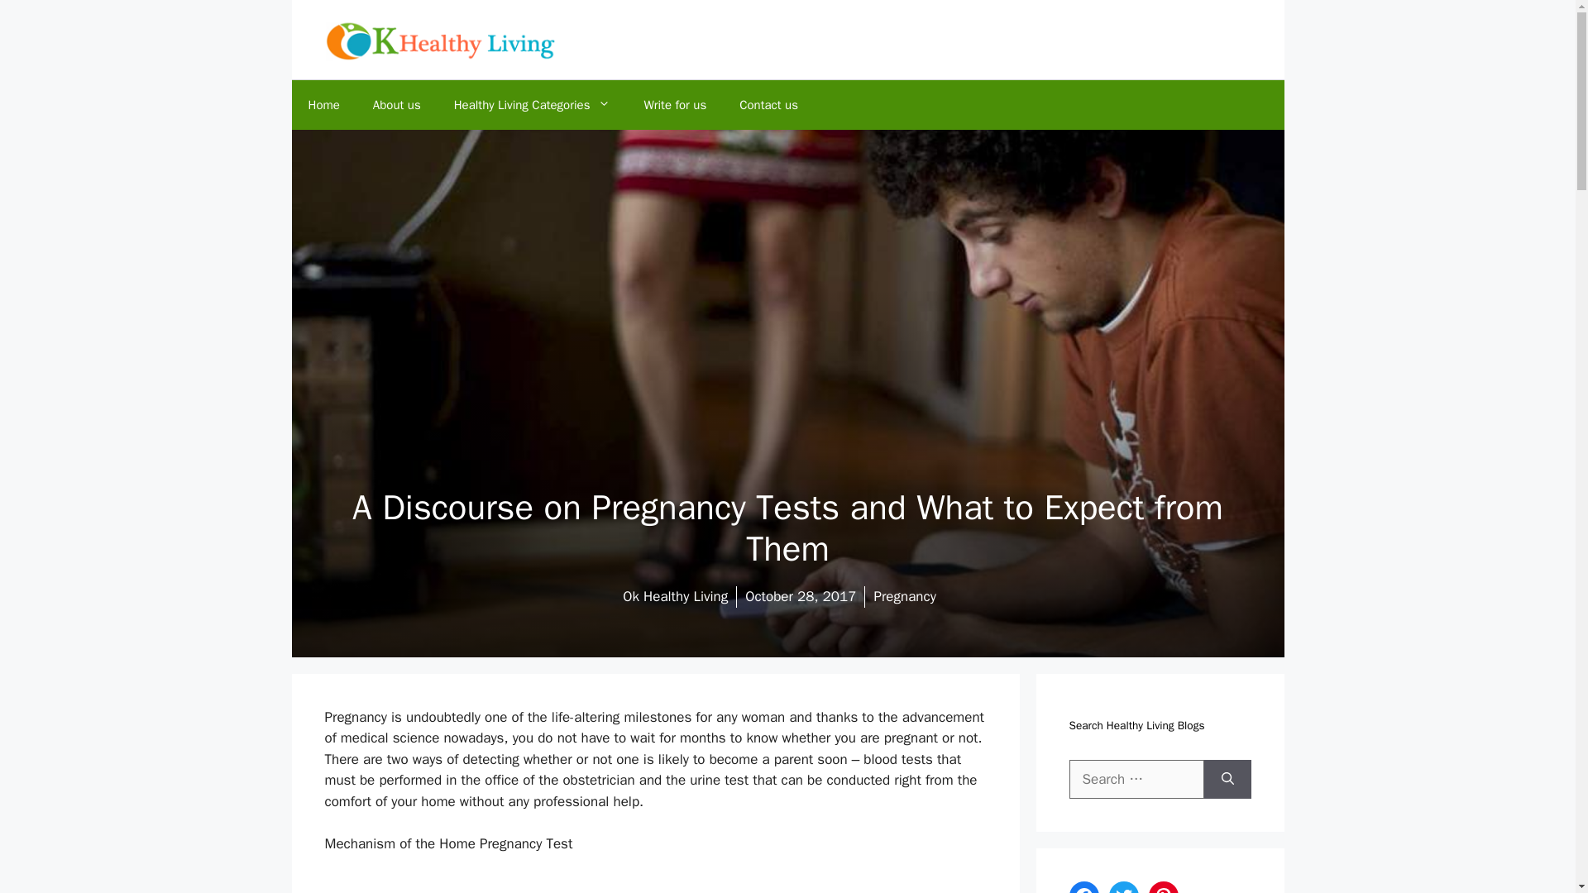 The width and height of the screenshot is (1588, 893). What do you see at coordinates (1083, 886) in the screenshot?
I see `Facebook` at bounding box center [1083, 886].